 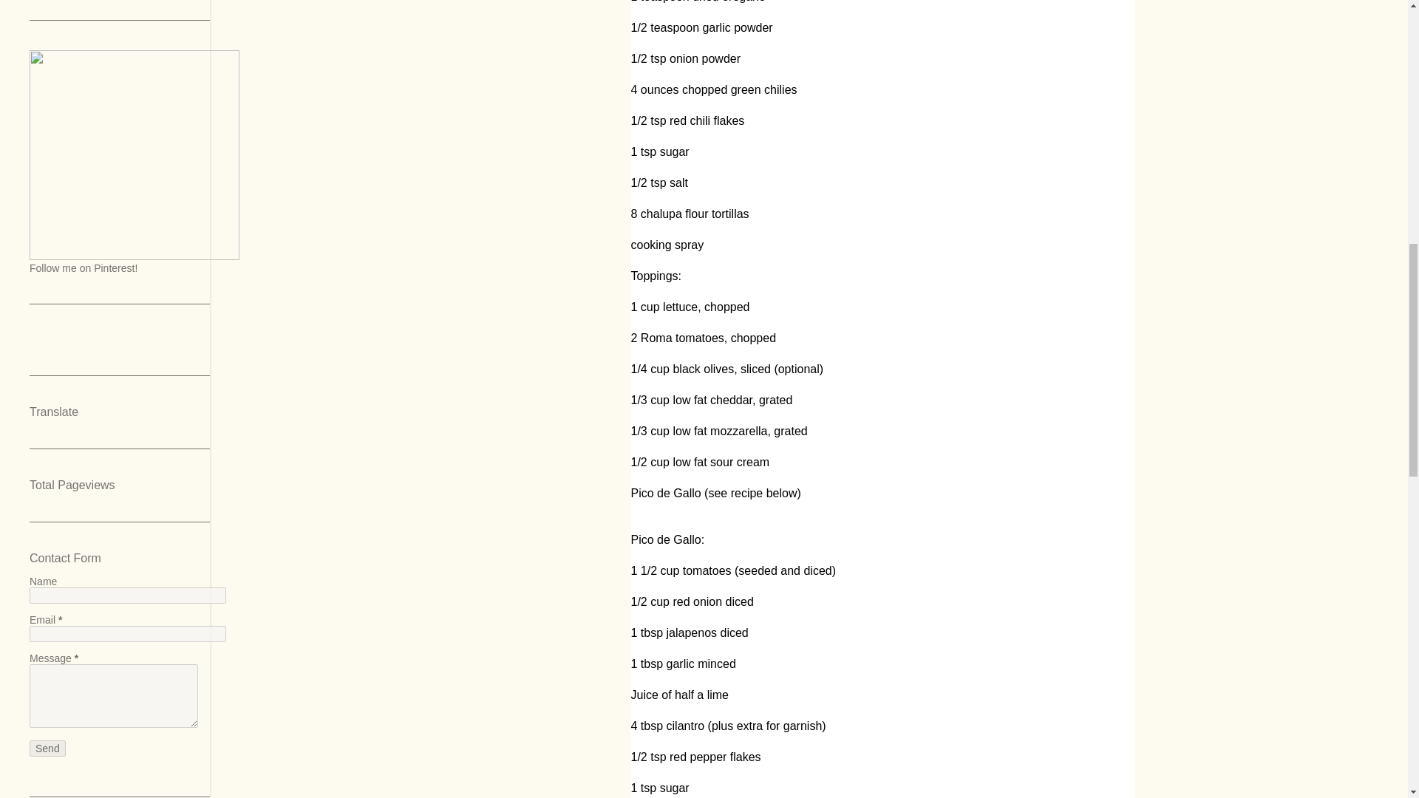 I want to click on Send, so click(x=47, y=748).